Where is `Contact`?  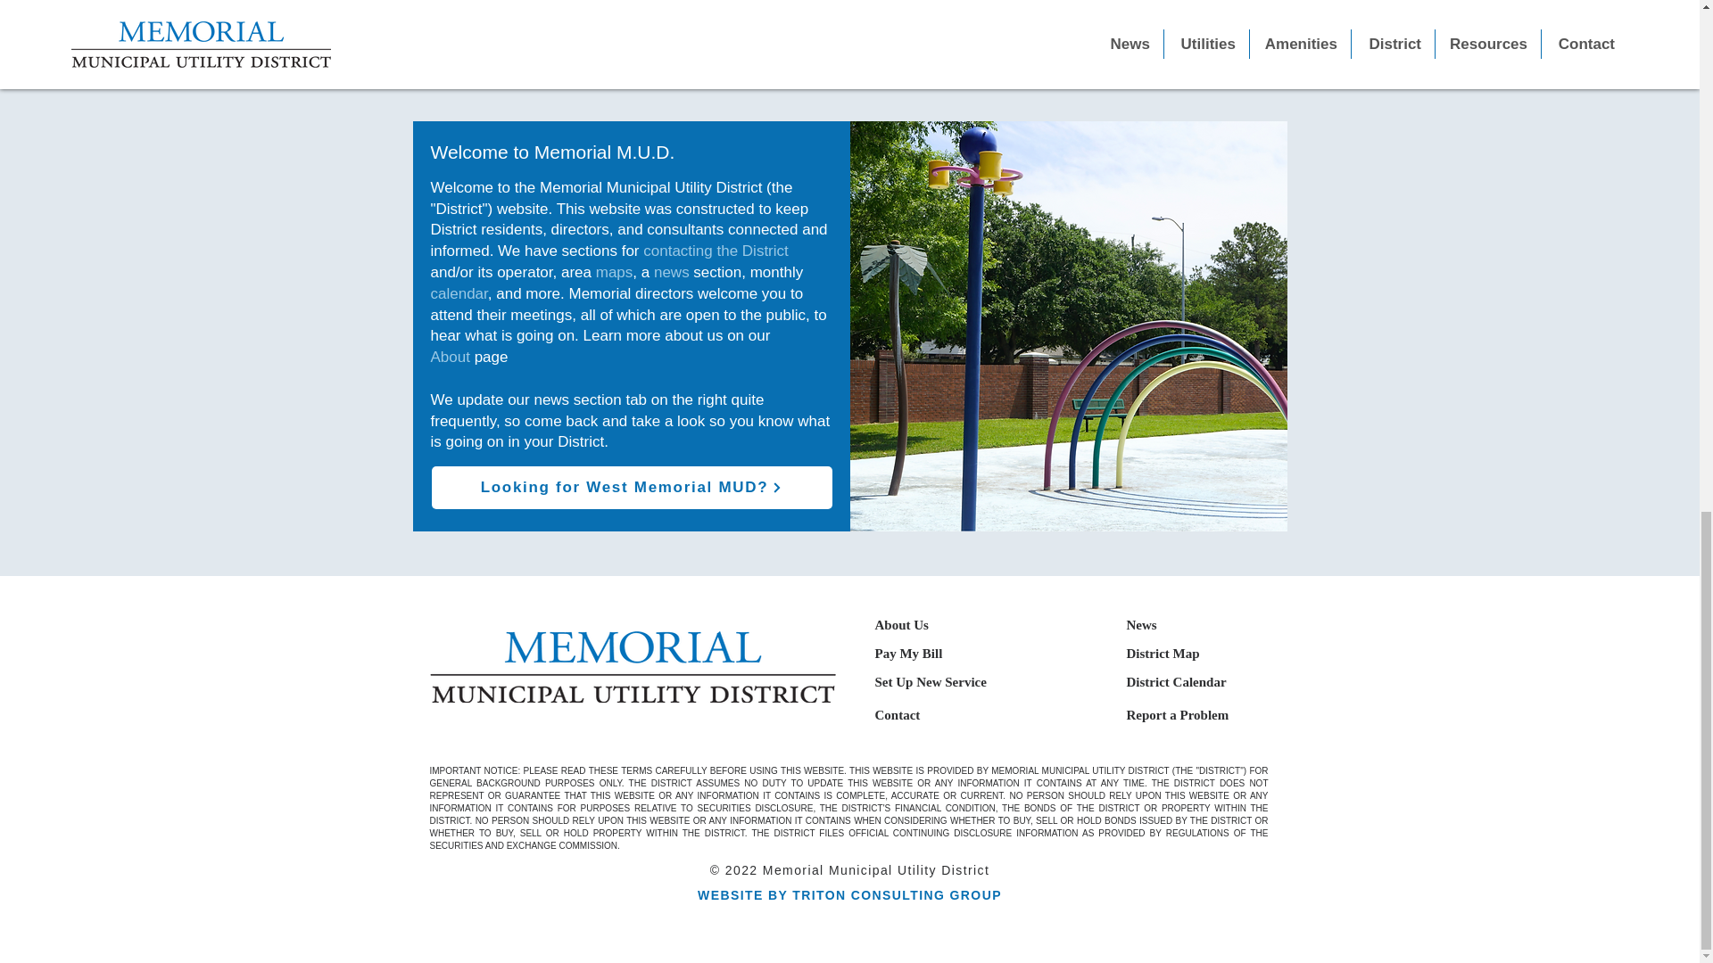 Contact is located at coordinates (897, 714).